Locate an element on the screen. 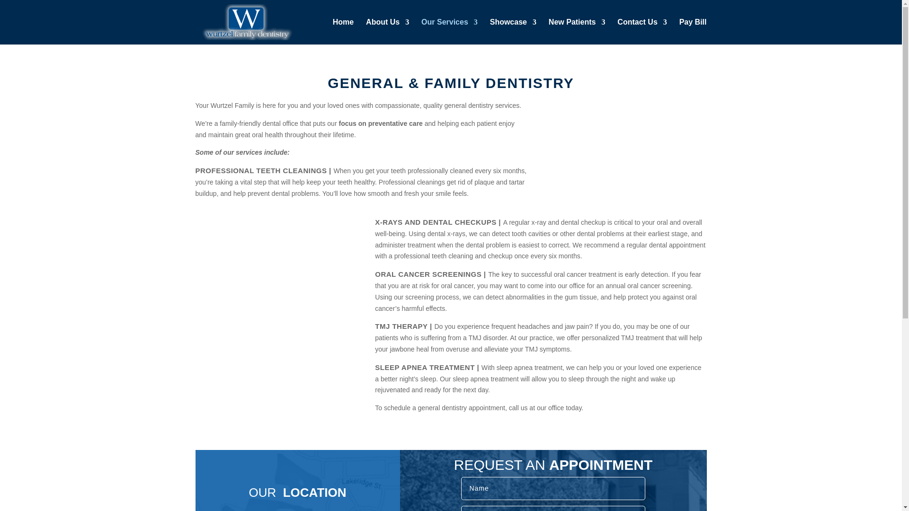  Showcase is located at coordinates (513, 31).